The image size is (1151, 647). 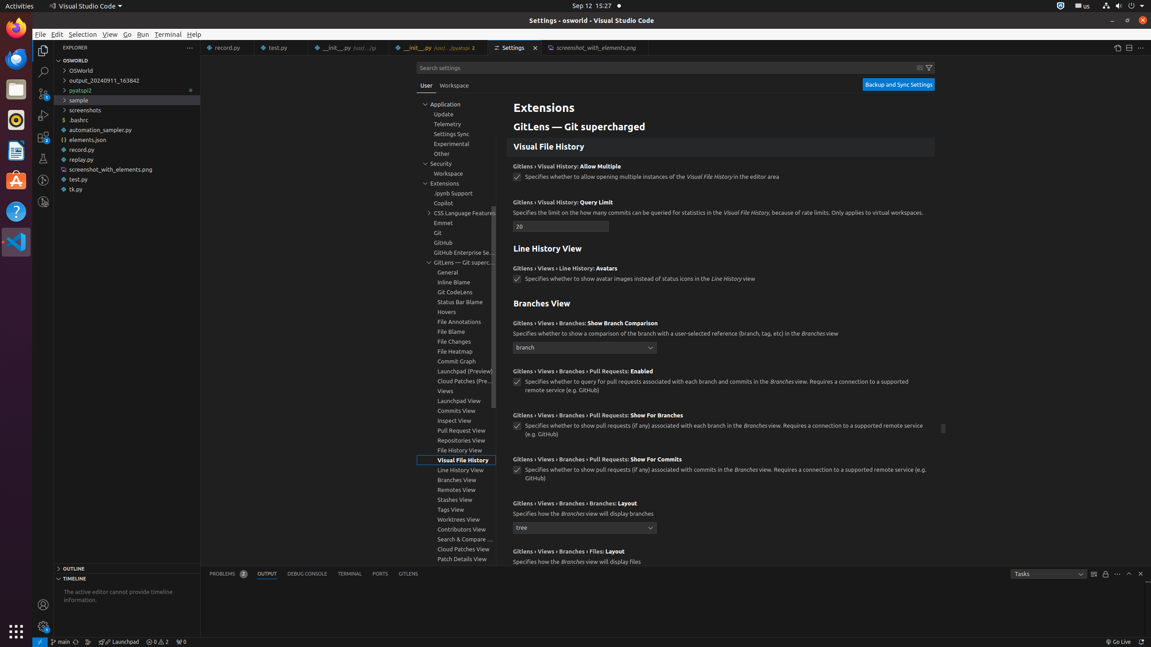 What do you see at coordinates (380, 574) in the screenshot?
I see `Ports` at bounding box center [380, 574].